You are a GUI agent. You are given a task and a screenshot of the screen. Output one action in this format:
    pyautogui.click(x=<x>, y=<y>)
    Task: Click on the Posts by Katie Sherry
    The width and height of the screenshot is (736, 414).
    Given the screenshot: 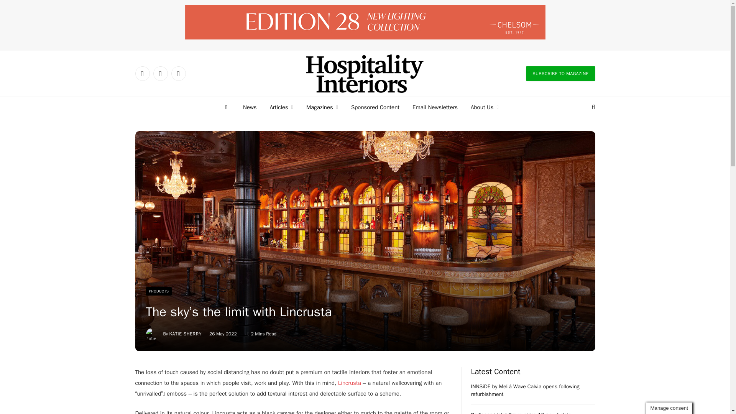 What is the action you would take?
    pyautogui.click(x=186, y=333)
    